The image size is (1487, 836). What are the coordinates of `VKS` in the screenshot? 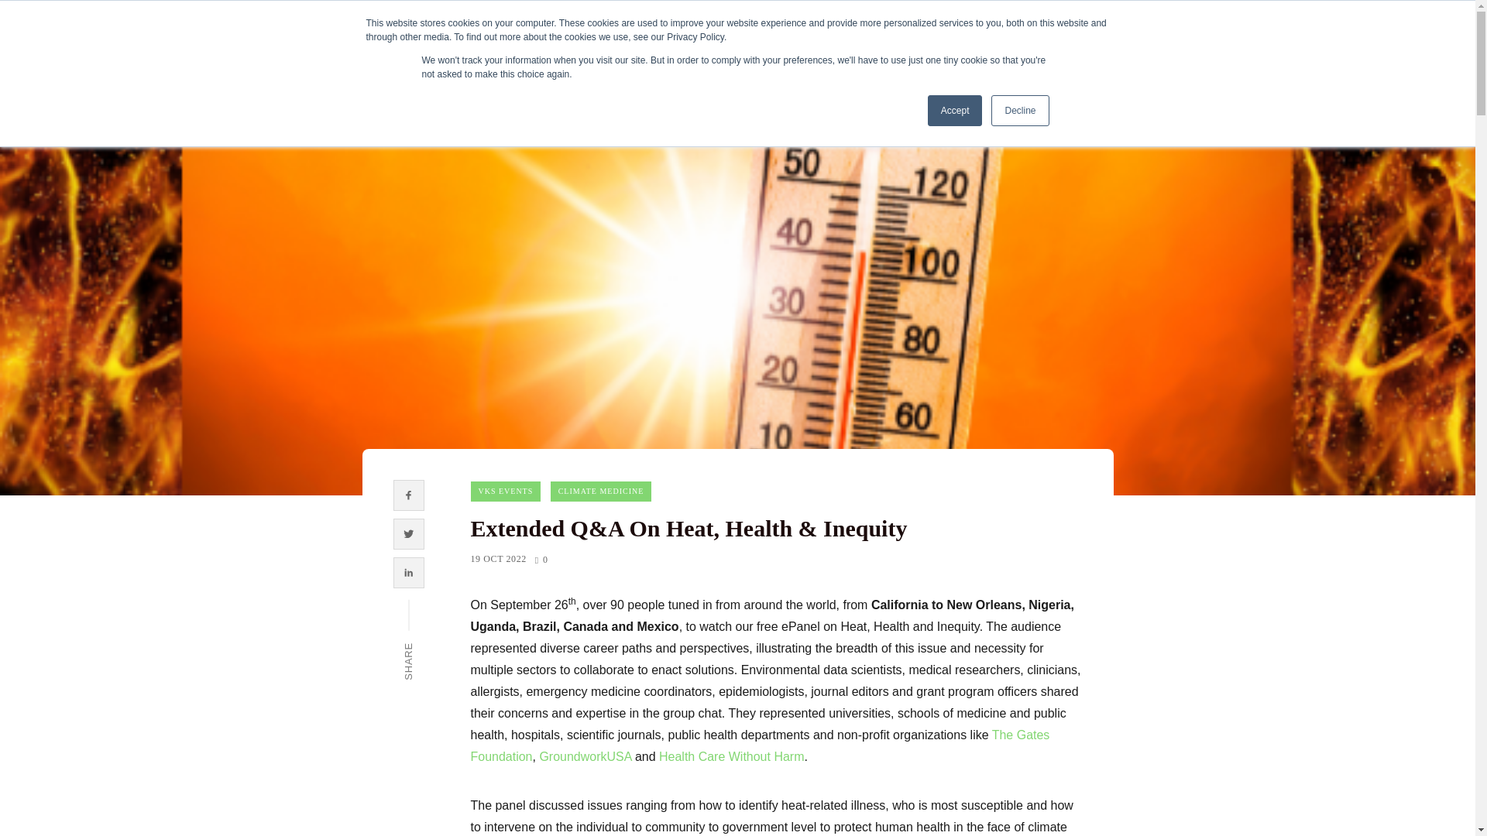 It's located at (754, 46).